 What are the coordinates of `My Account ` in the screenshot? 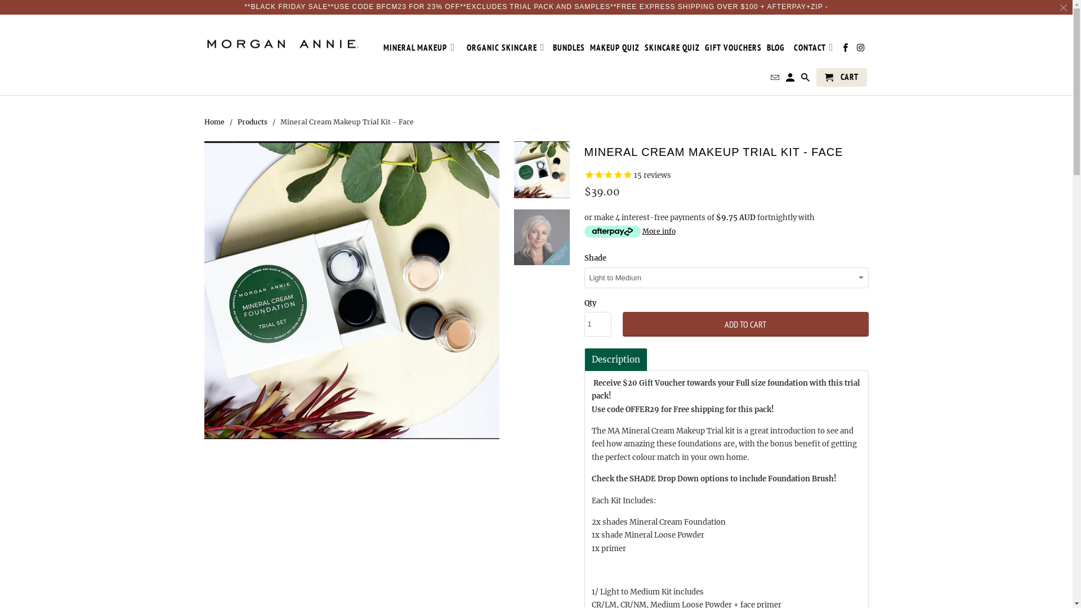 It's located at (791, 80).